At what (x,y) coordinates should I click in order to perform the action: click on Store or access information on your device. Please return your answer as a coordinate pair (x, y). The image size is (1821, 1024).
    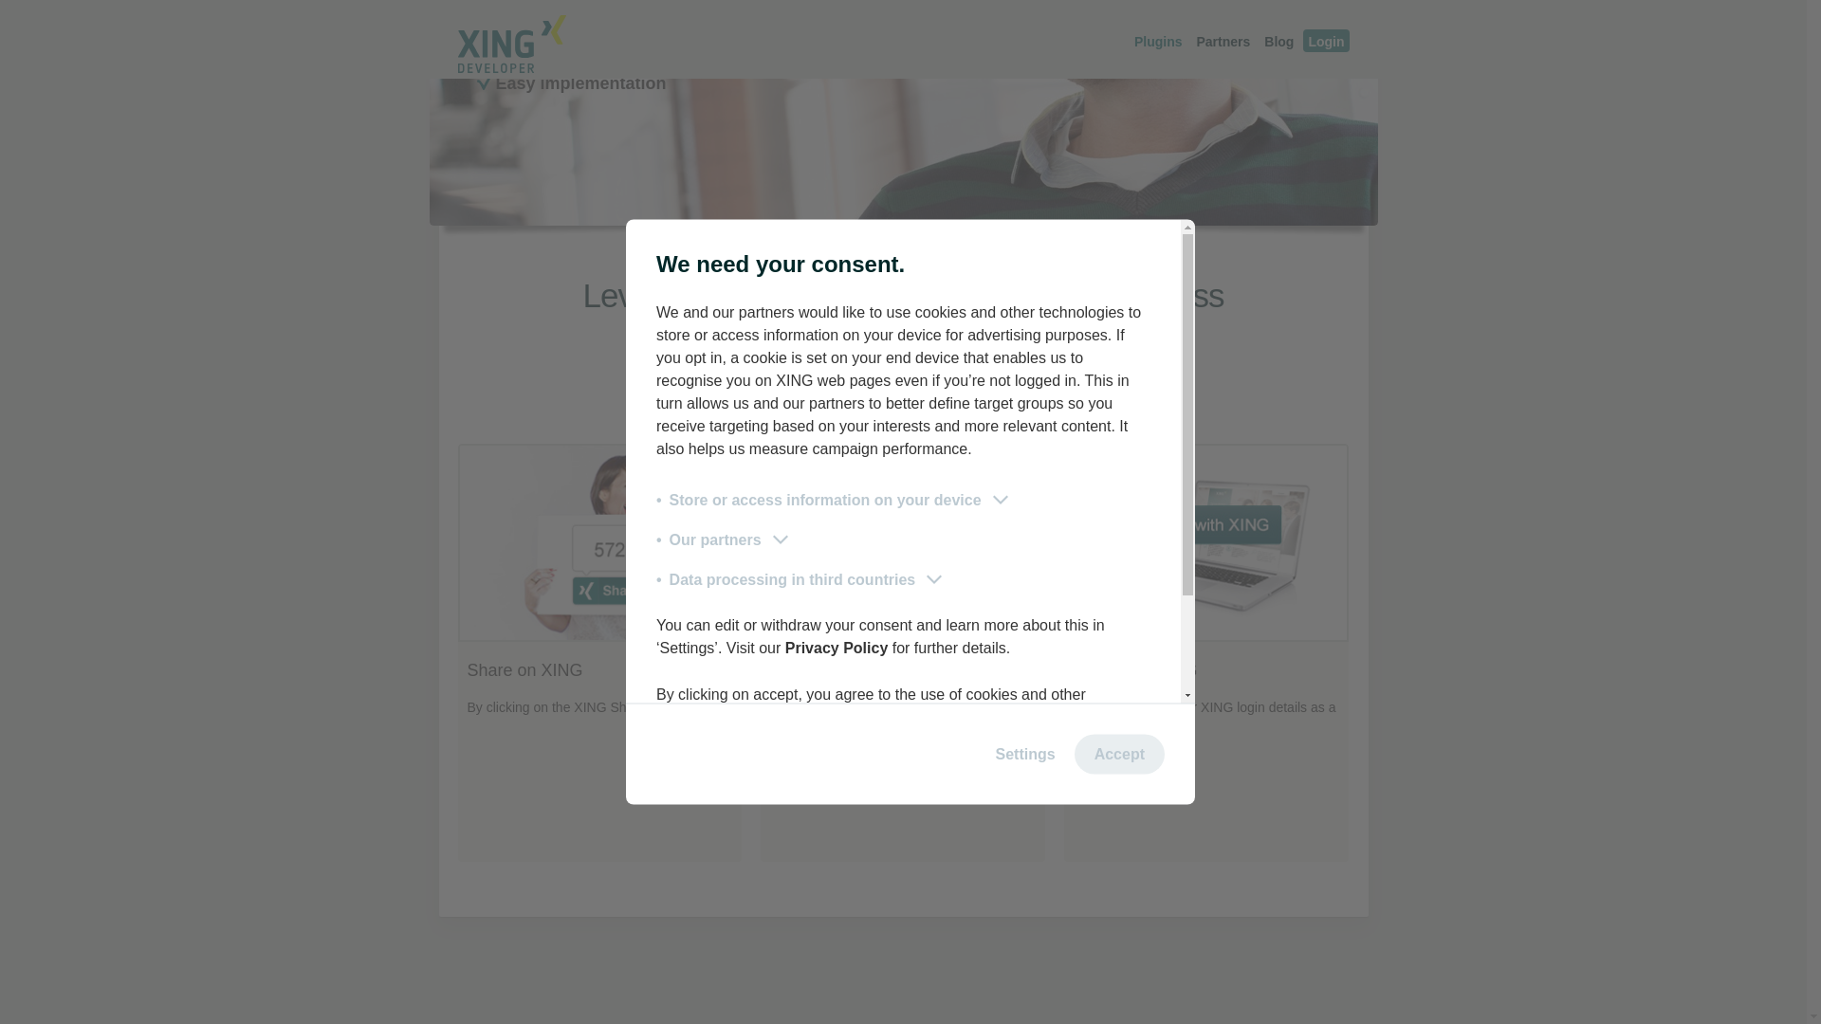
    Looking at the image, I should click on (834, 190).